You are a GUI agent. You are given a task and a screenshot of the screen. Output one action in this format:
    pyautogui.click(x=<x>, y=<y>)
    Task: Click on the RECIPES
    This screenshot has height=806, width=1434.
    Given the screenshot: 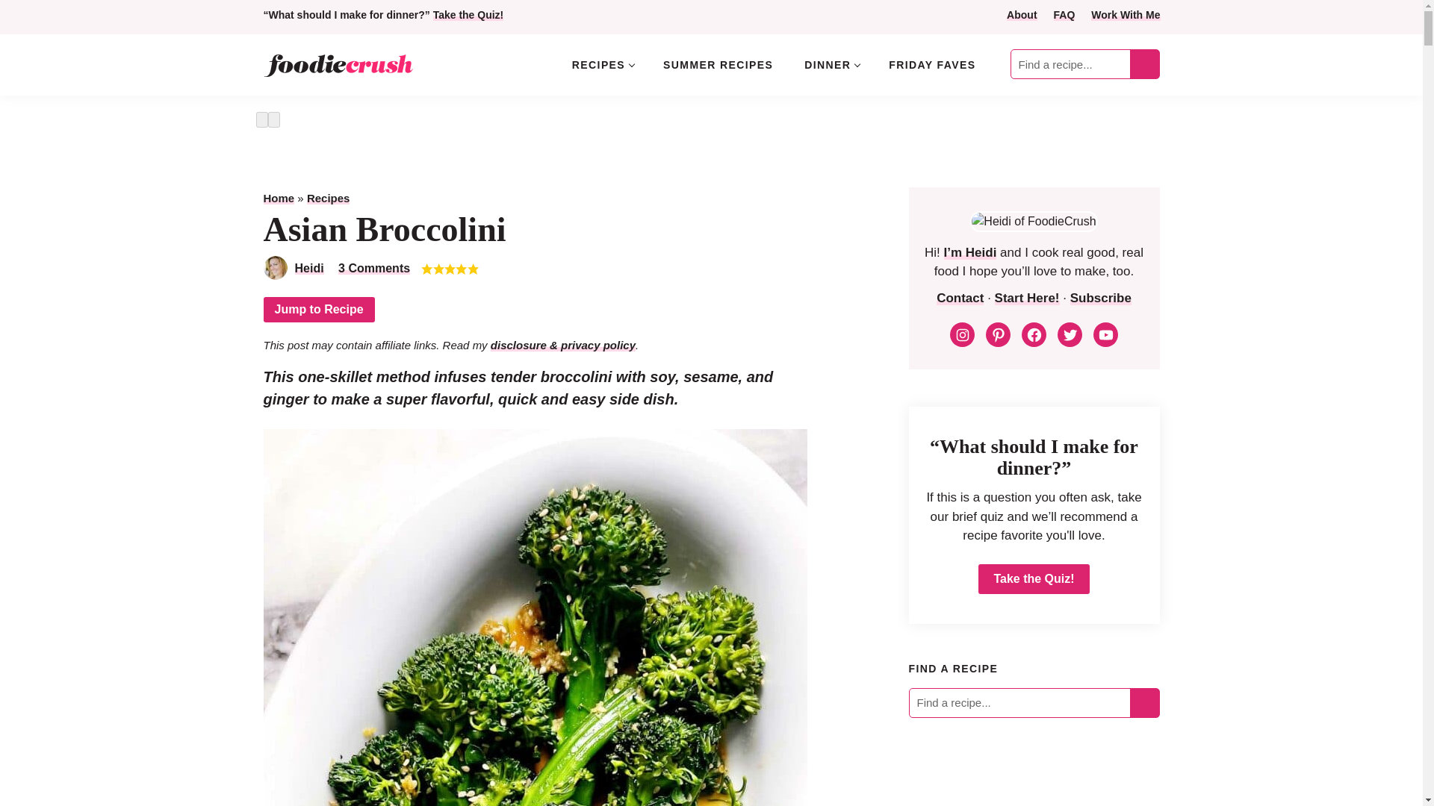 What is the action you would take?
    pyautogui.click(x=602, y=64)
    